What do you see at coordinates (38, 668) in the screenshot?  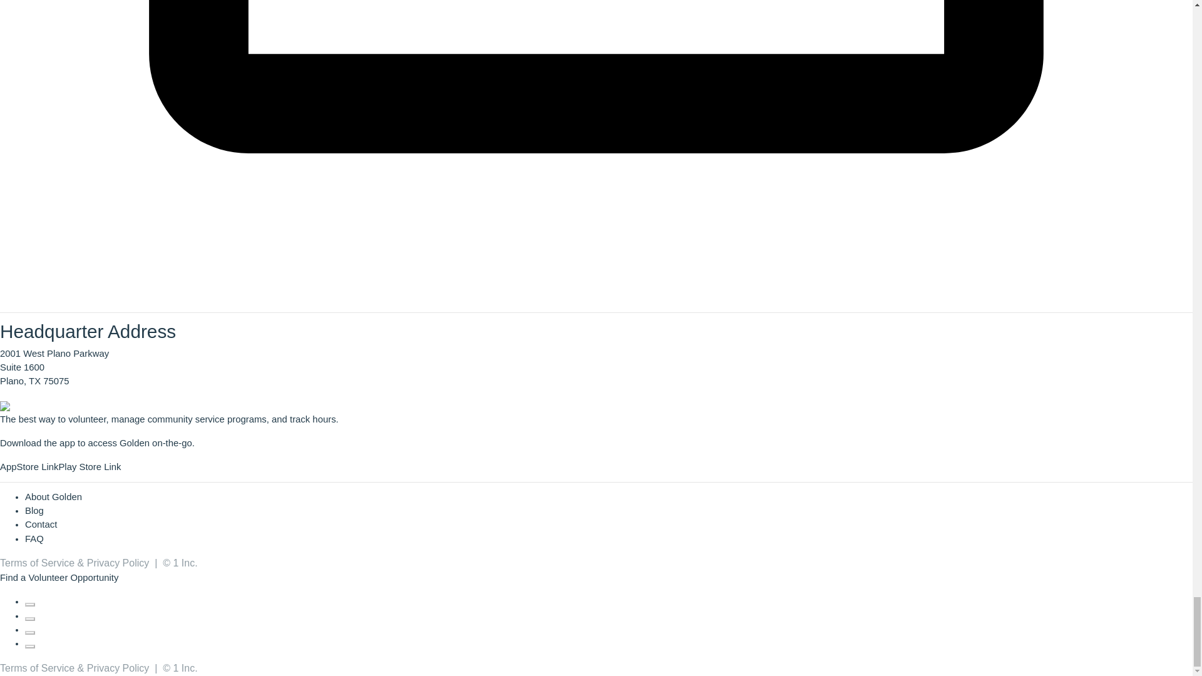 I see `Terms of Service` at bounding box center [38, 668].